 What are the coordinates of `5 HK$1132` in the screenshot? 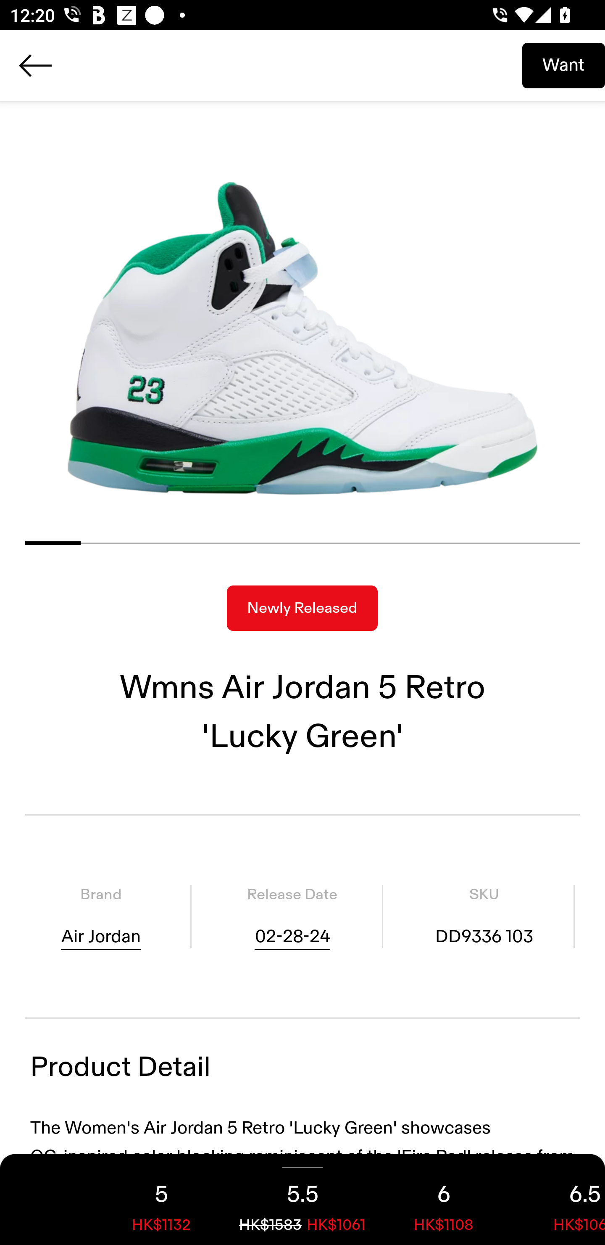 It's located at (161, 1200).